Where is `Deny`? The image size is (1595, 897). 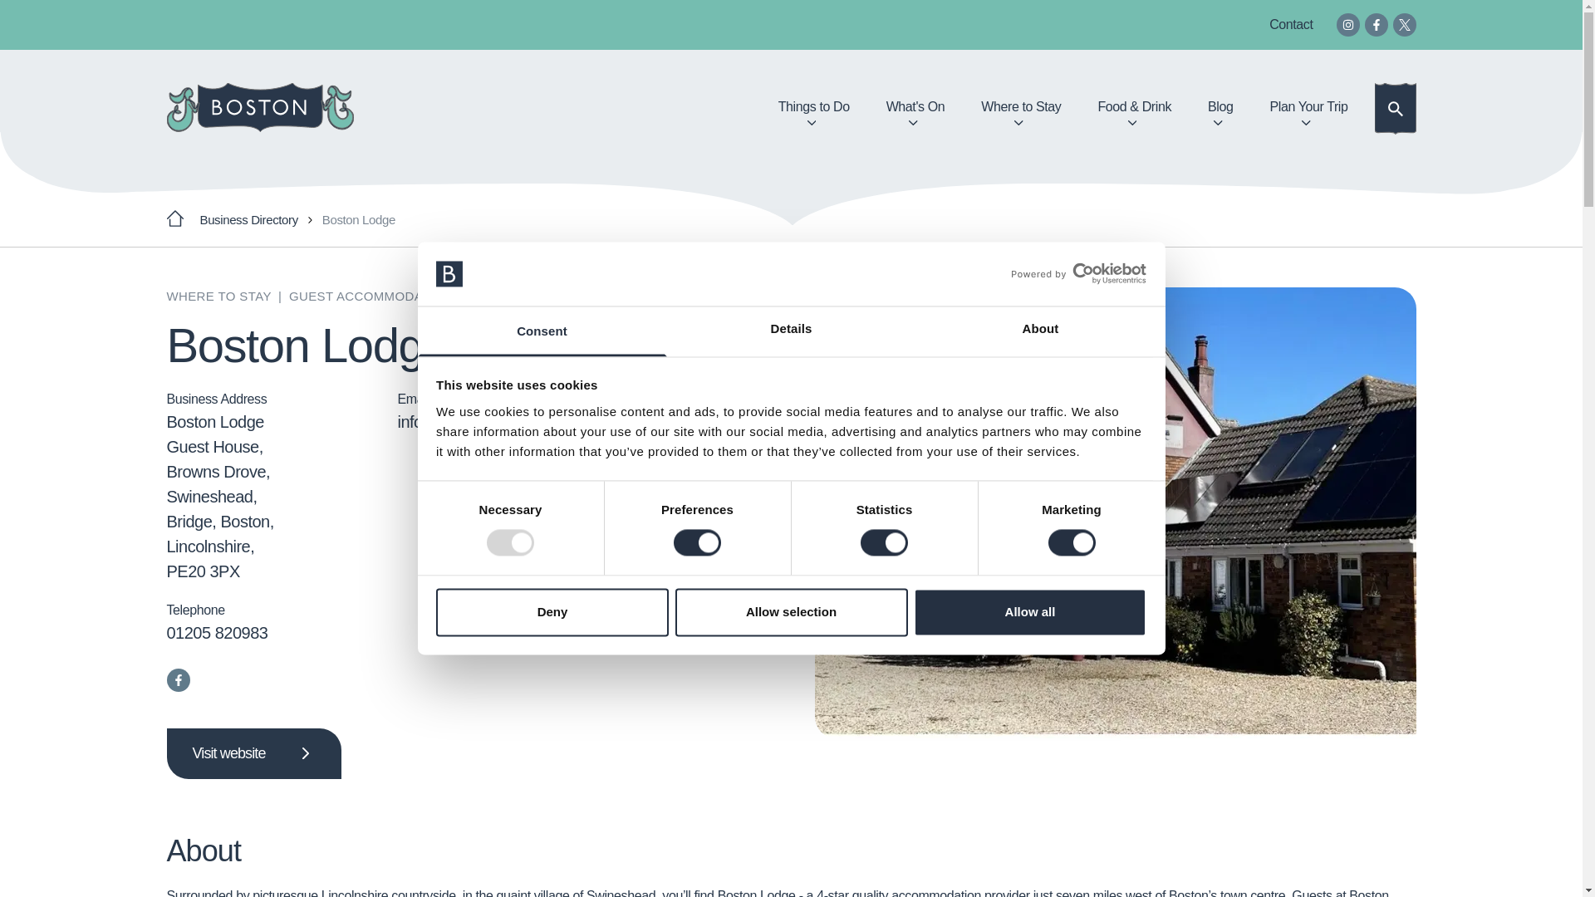
Deny is located at coordinates (552, 611).